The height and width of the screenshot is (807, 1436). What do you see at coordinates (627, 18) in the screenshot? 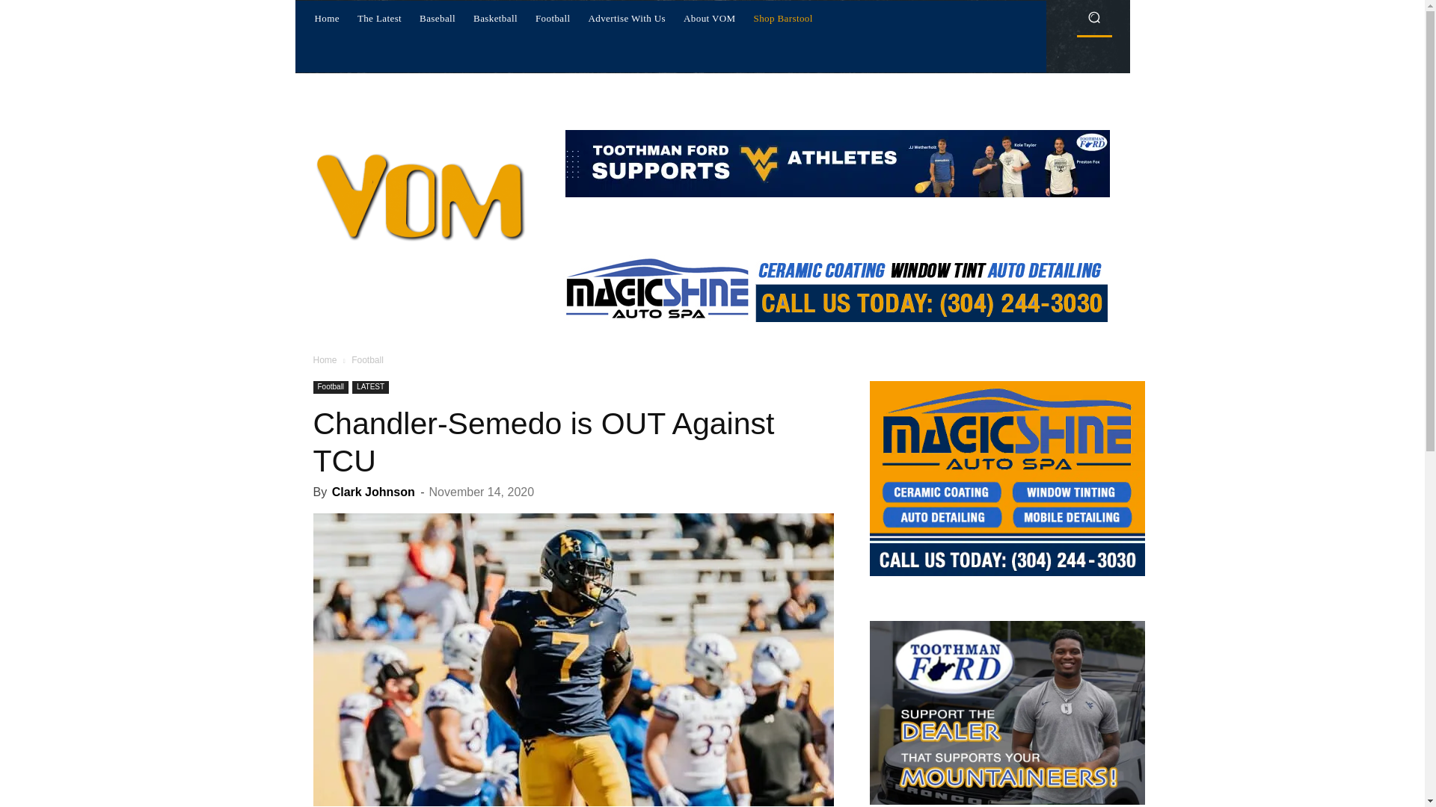
I see `Advertise With Us` at bounding box center [627, 18].